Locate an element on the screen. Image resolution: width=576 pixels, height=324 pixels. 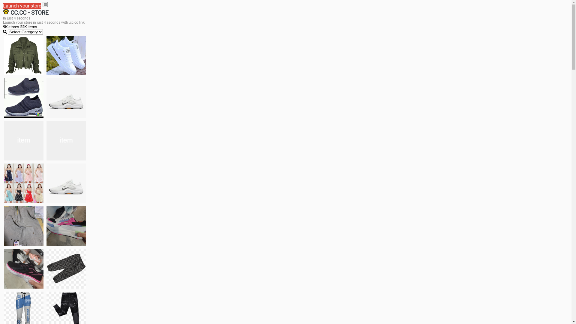
Dress/square nect top is located at coordinates (24, 183).